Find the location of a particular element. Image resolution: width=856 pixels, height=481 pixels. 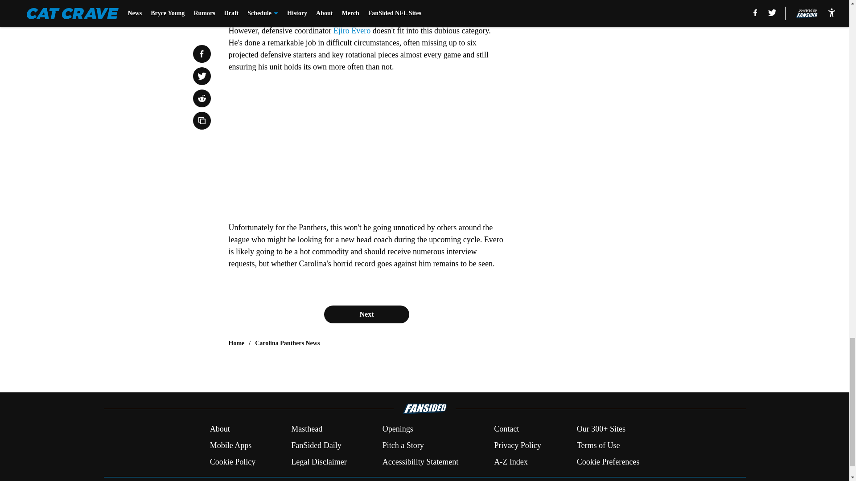

Carolina Panthers News is located at coordinates (287, 343).